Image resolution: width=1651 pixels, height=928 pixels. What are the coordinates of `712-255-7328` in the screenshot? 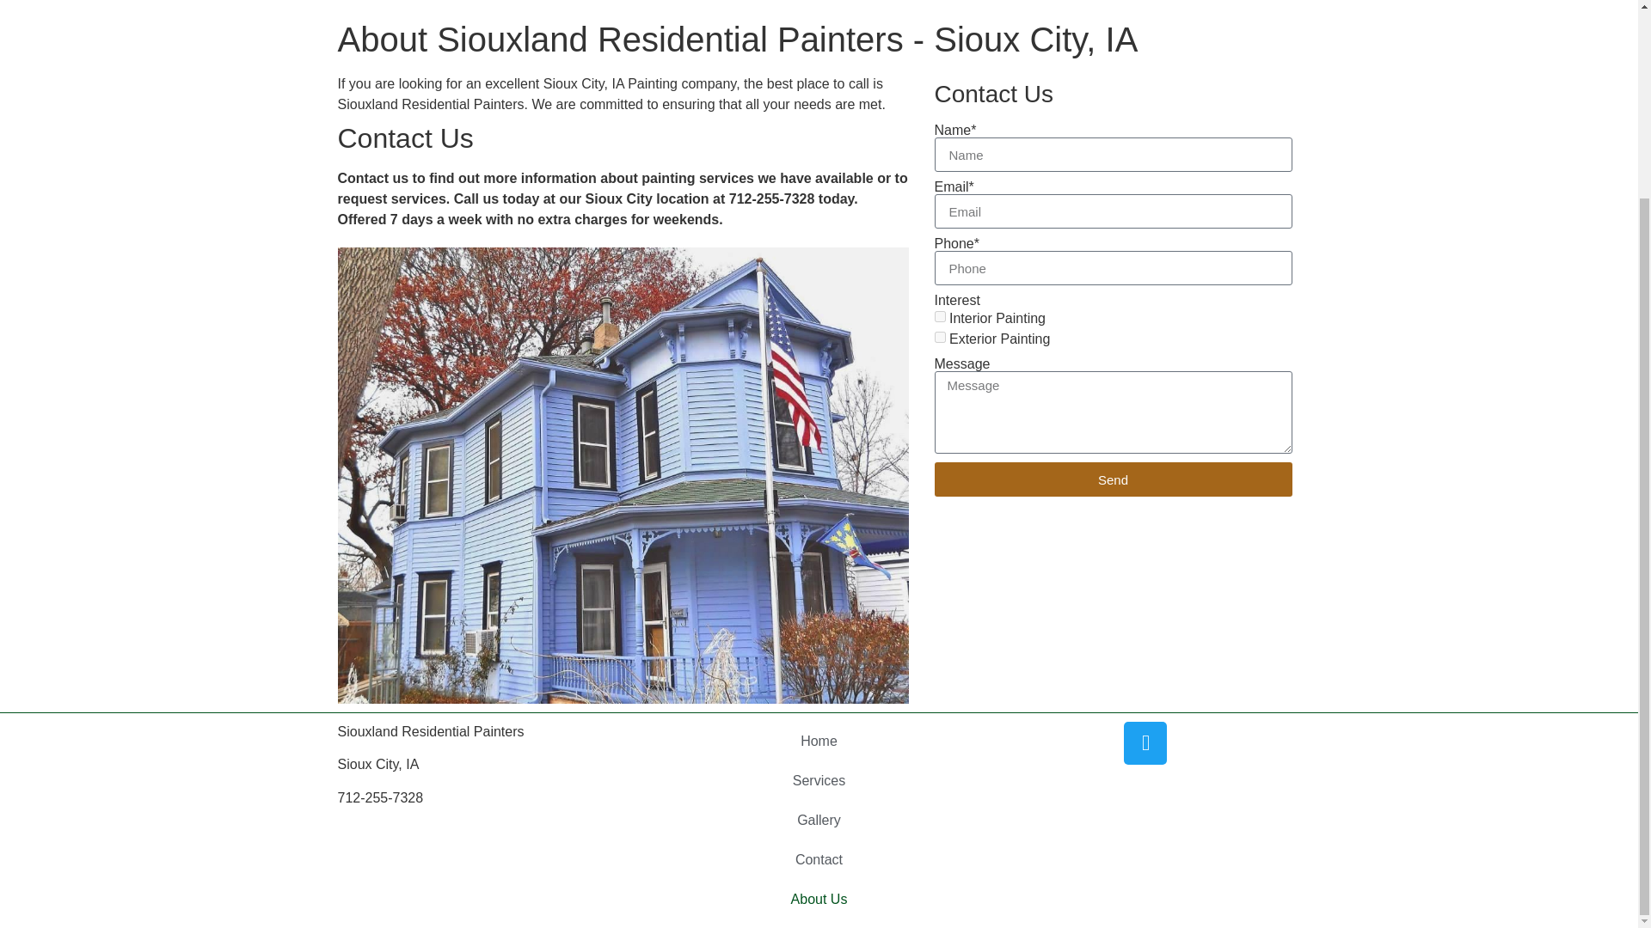 It's located at (379, 797).